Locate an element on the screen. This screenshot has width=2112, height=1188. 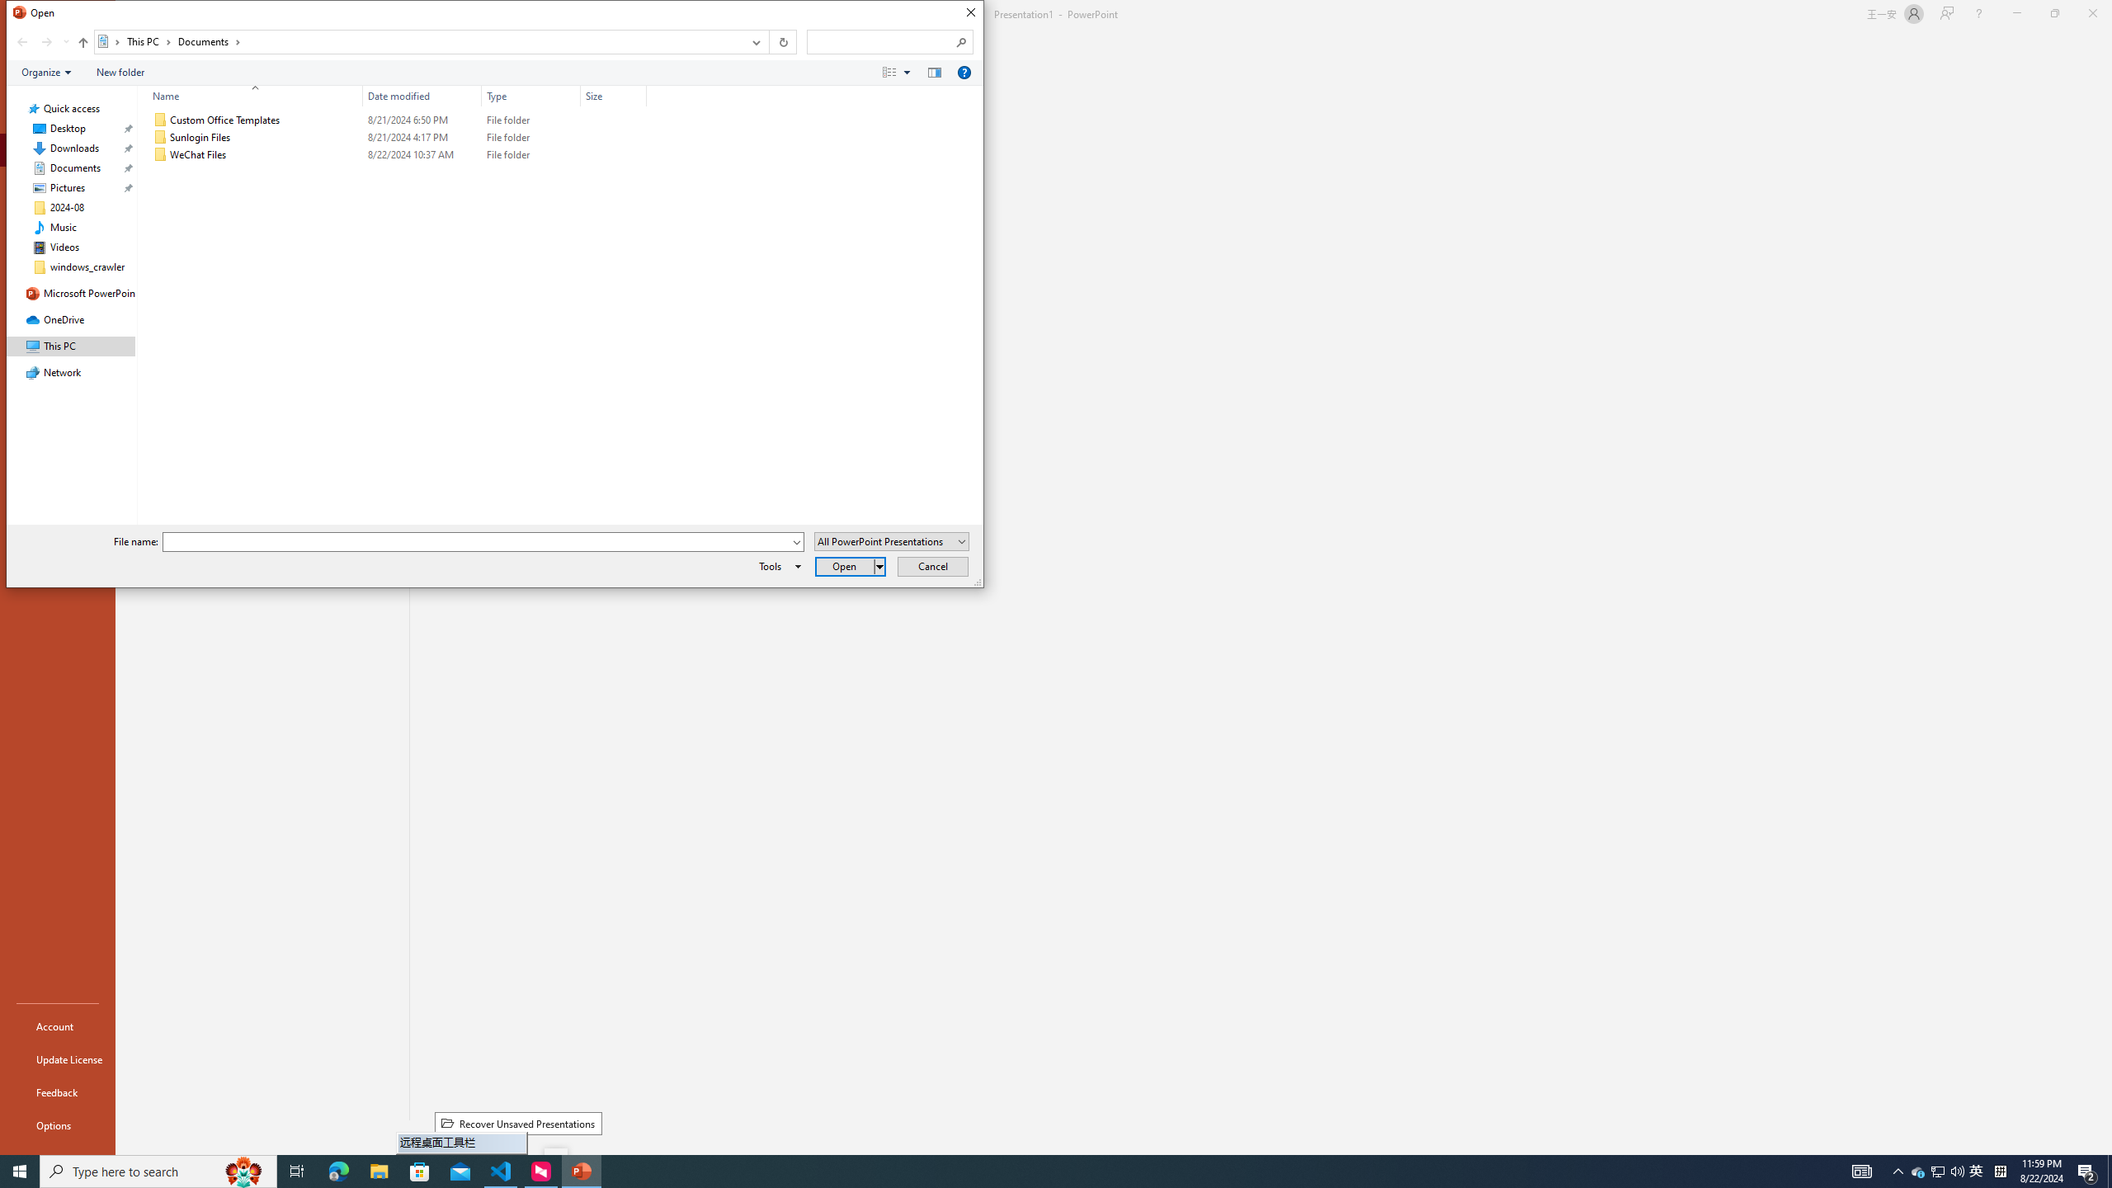
Type is located at coordinates (531, 155).